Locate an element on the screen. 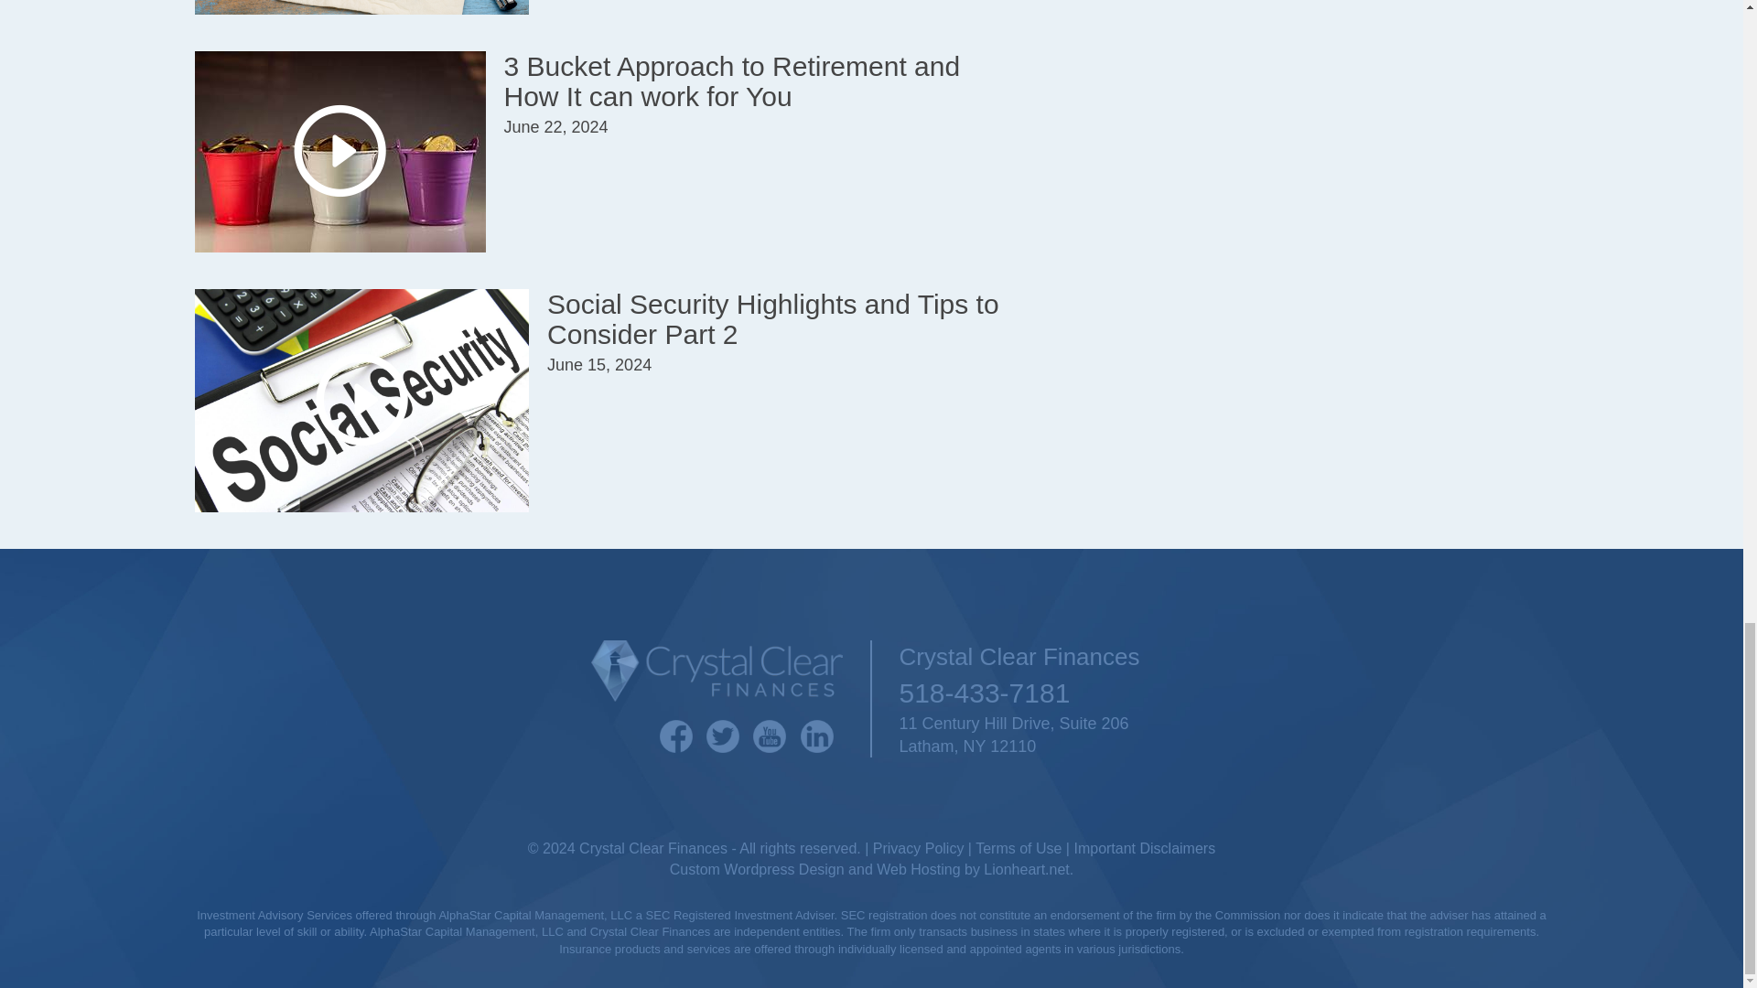 The width and height of the screenshot is (1757, 988). Lionheart.net is located at coordinates (1026, 869).